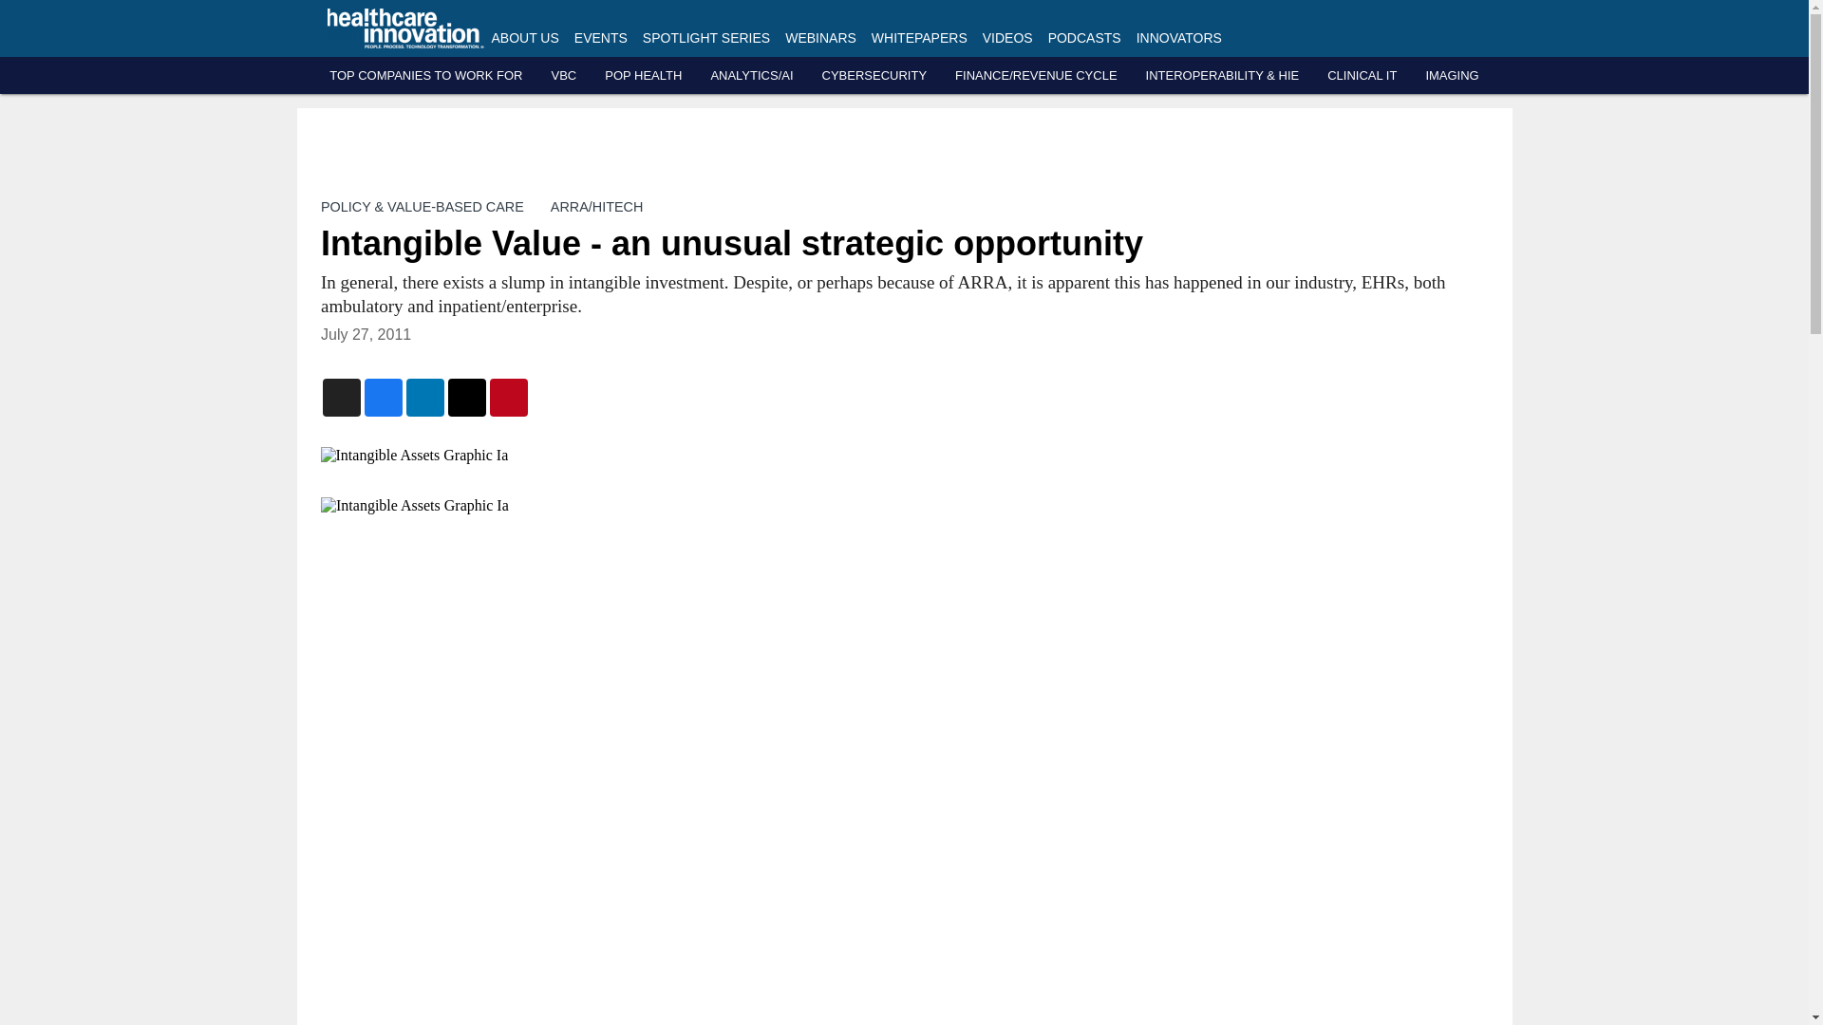 The image size is (1823, 1025). I want to click on TOP COMPANIES TO WORK FOR, so click(425, 76).